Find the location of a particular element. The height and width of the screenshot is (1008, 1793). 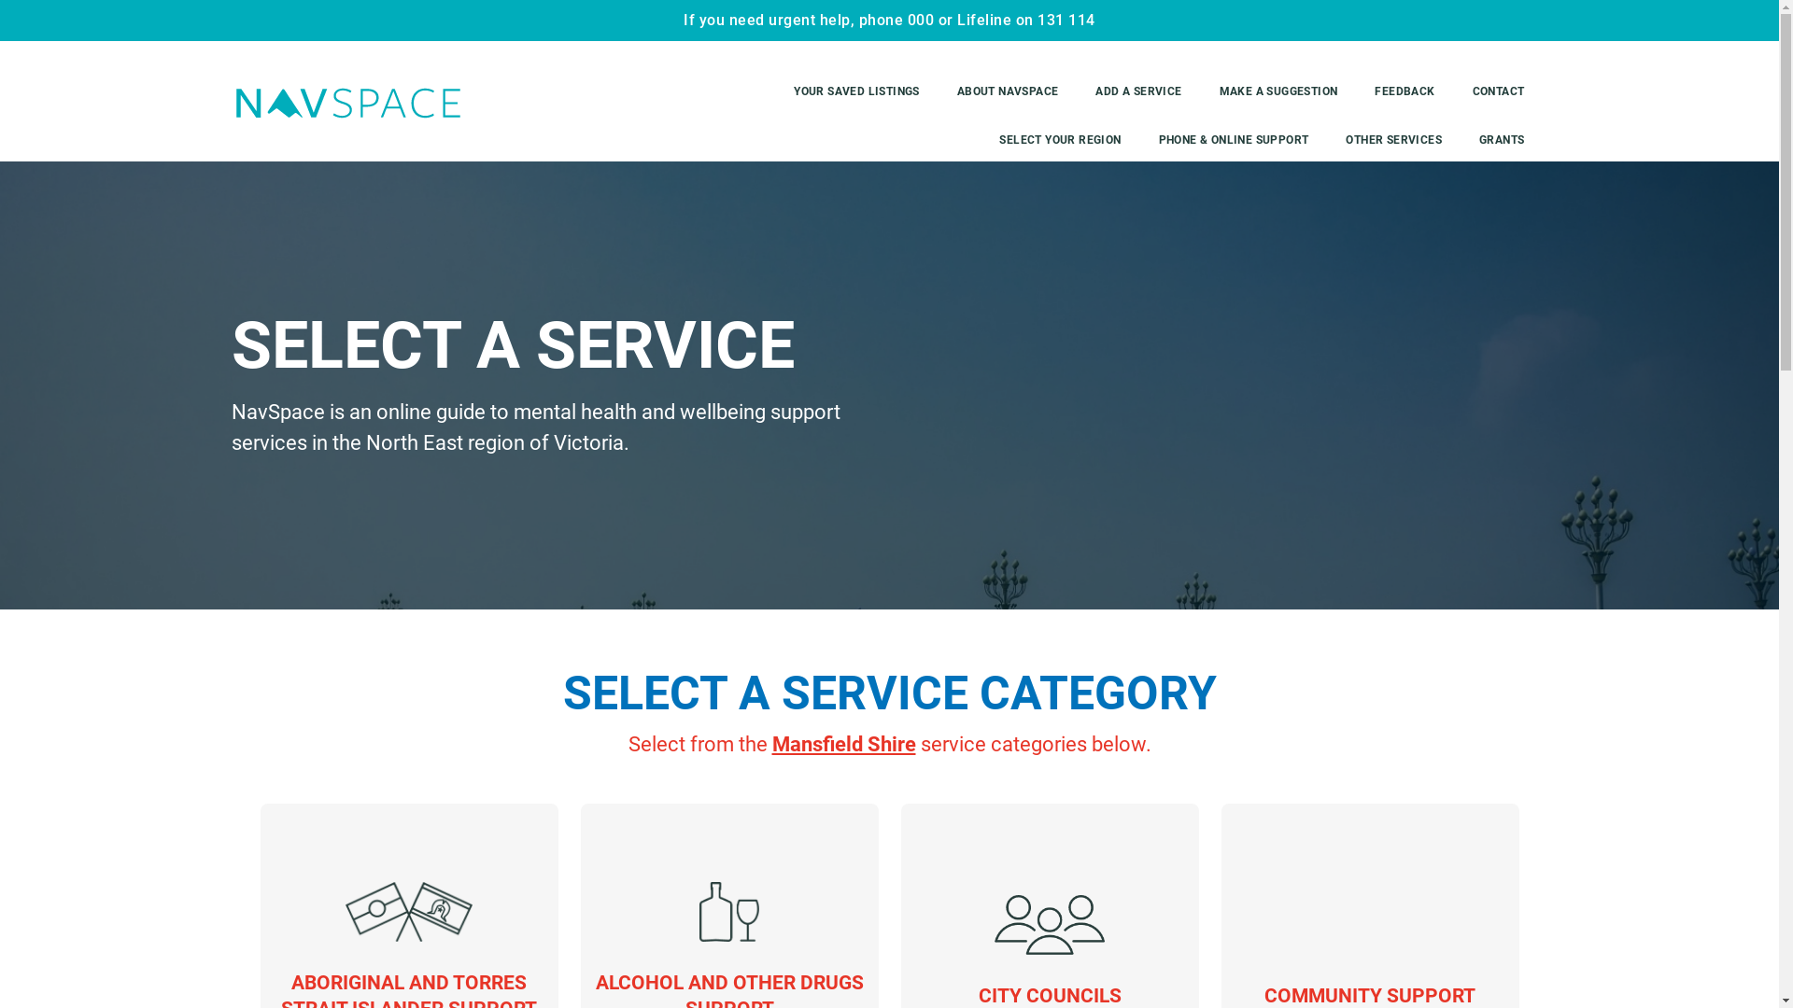

CONTACT is located at coordinates (1499, 91).